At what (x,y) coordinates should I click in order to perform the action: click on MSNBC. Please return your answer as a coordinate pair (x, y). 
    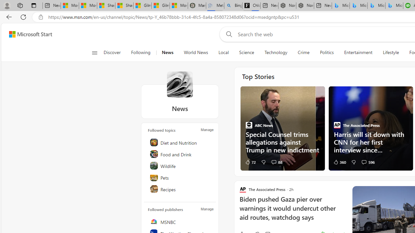
    Looking at the image, I should click on (180, 221).